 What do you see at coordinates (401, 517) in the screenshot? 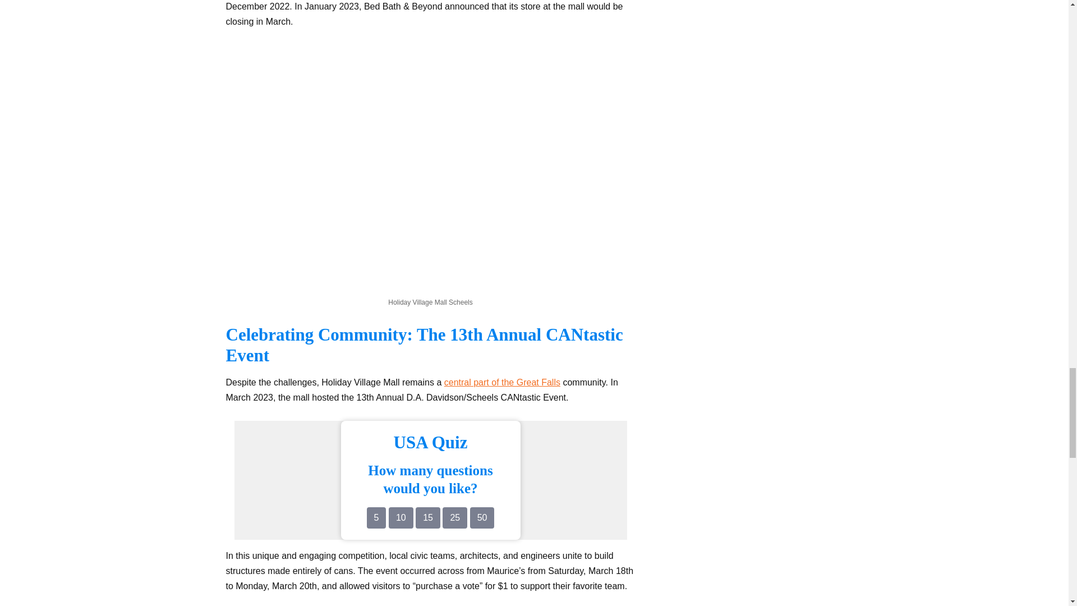
I see `10` at bounding box center [401, 517].